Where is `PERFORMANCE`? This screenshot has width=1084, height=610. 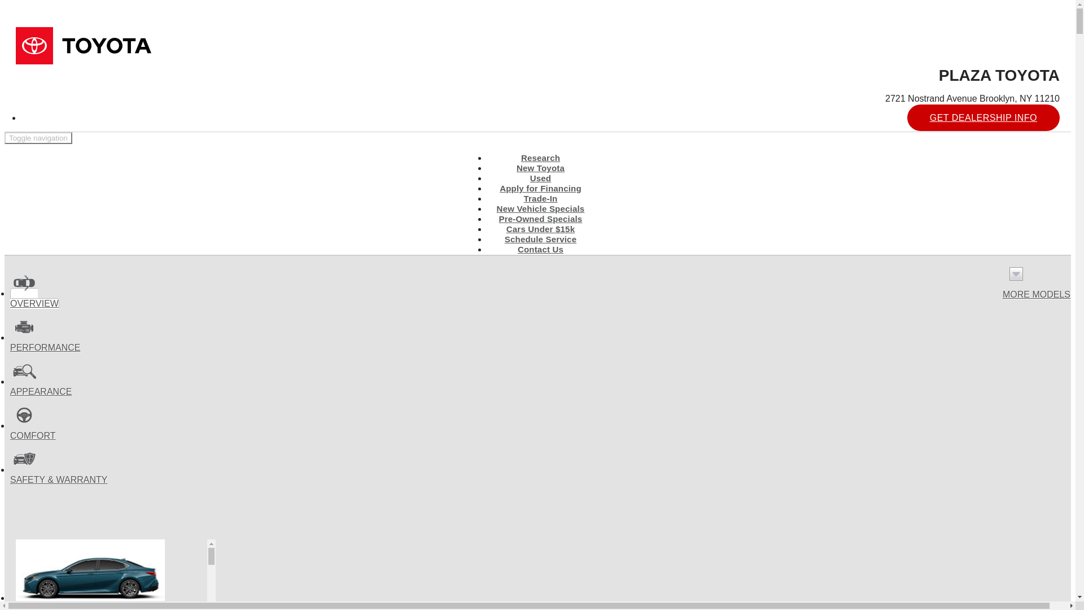
PERFORMANCE is located at coordinates (1036, 280).